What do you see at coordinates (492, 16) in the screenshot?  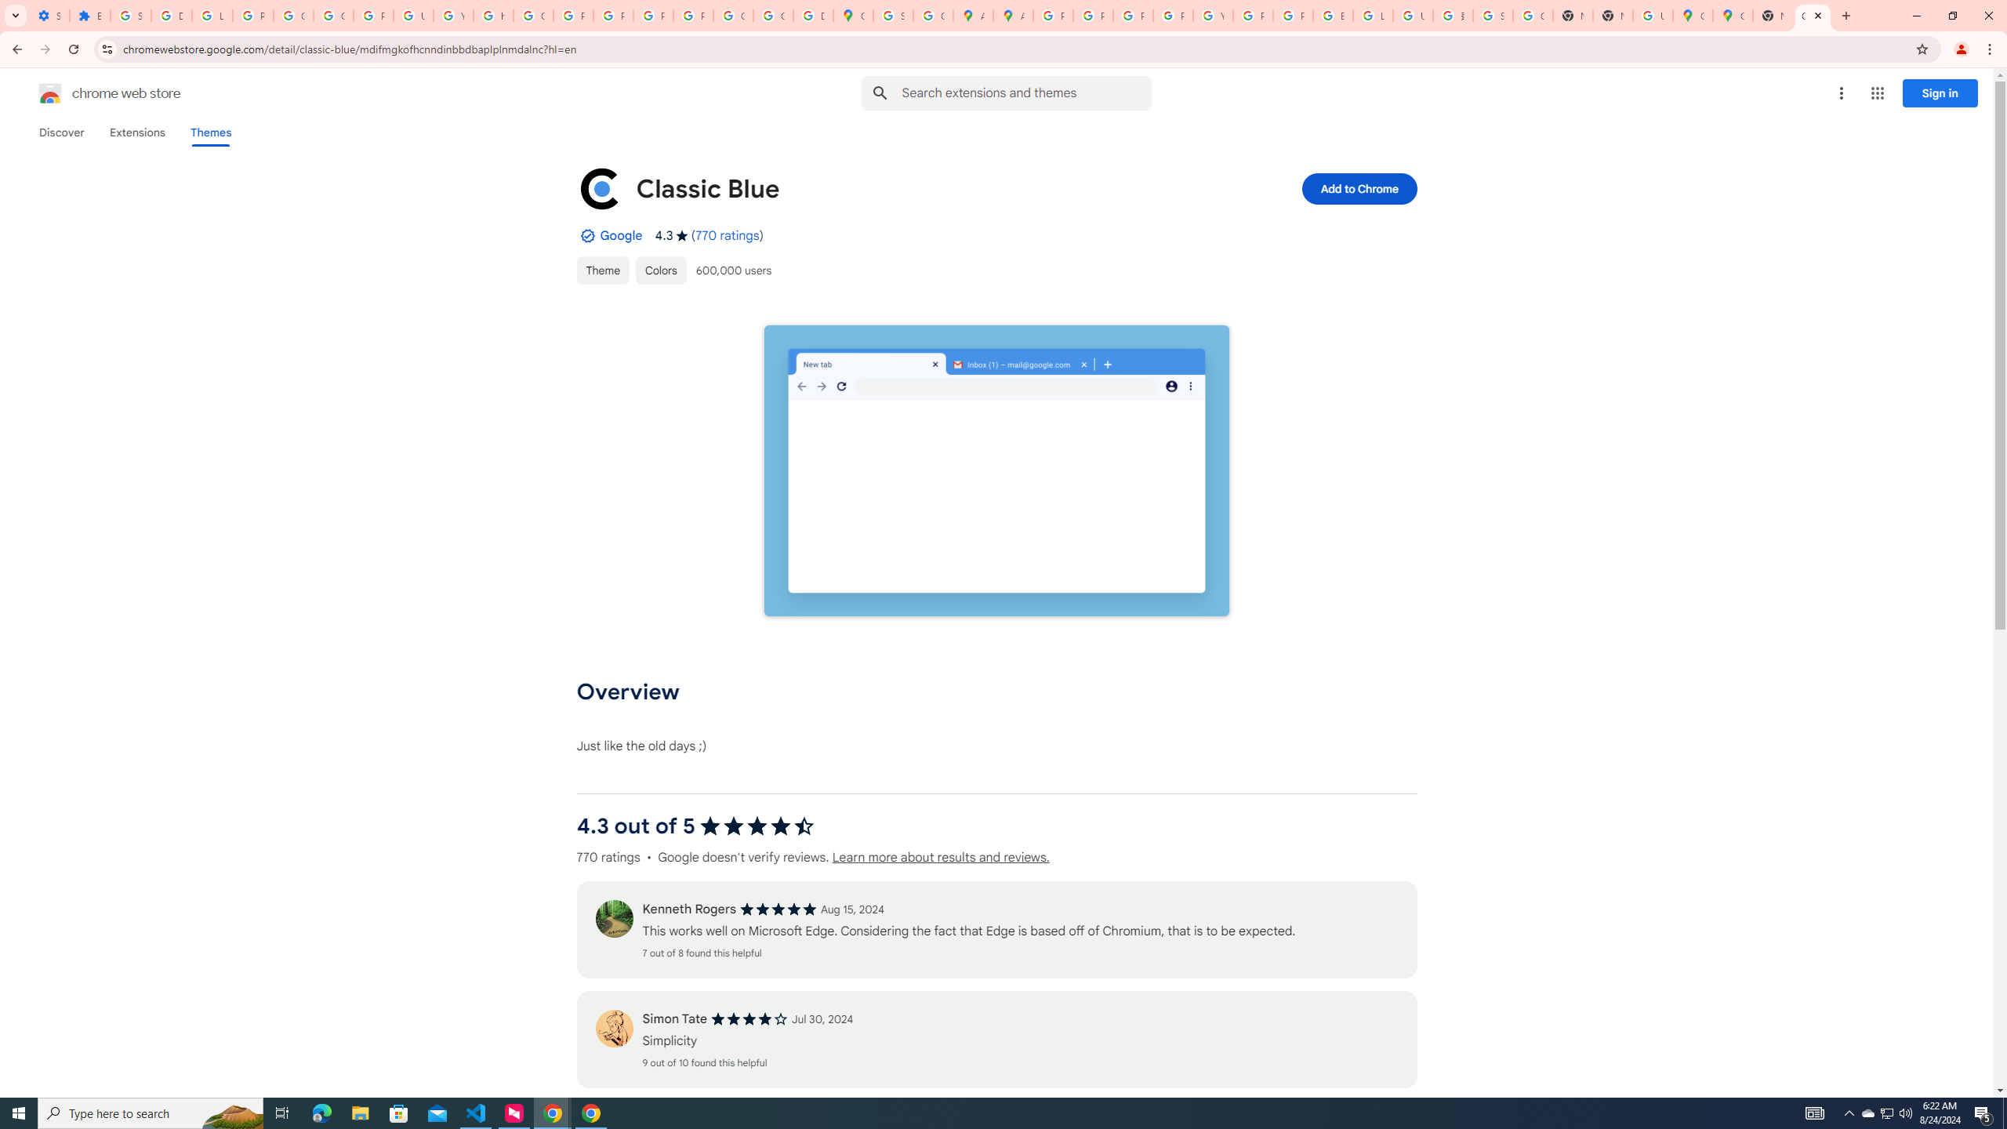 I see `https://scholar.google.com/` at bounding box center [492, 16].